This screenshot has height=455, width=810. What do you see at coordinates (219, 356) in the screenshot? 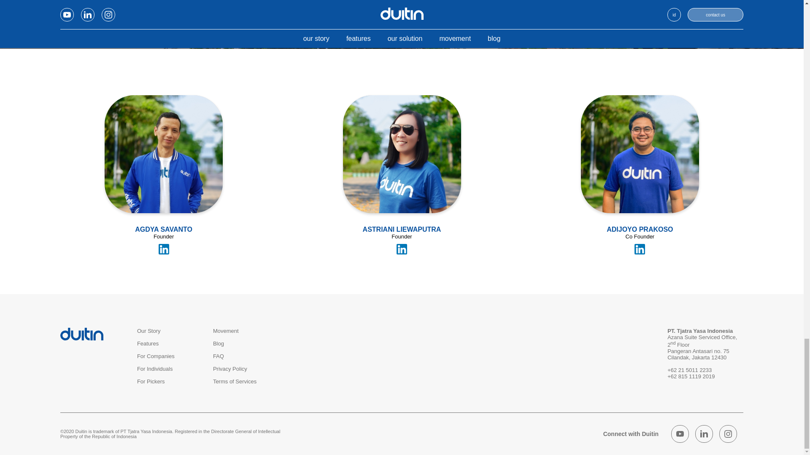
I see `FAQ` at bounding box center [219, 356].